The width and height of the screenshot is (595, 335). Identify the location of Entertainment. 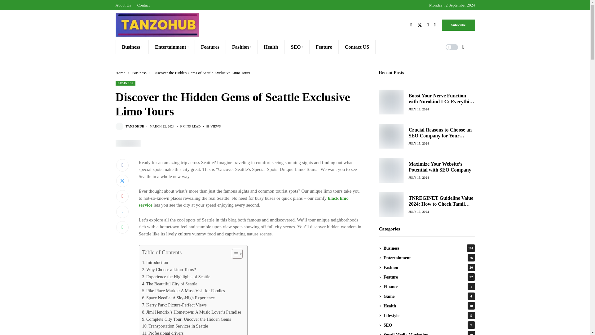
(172, 47).